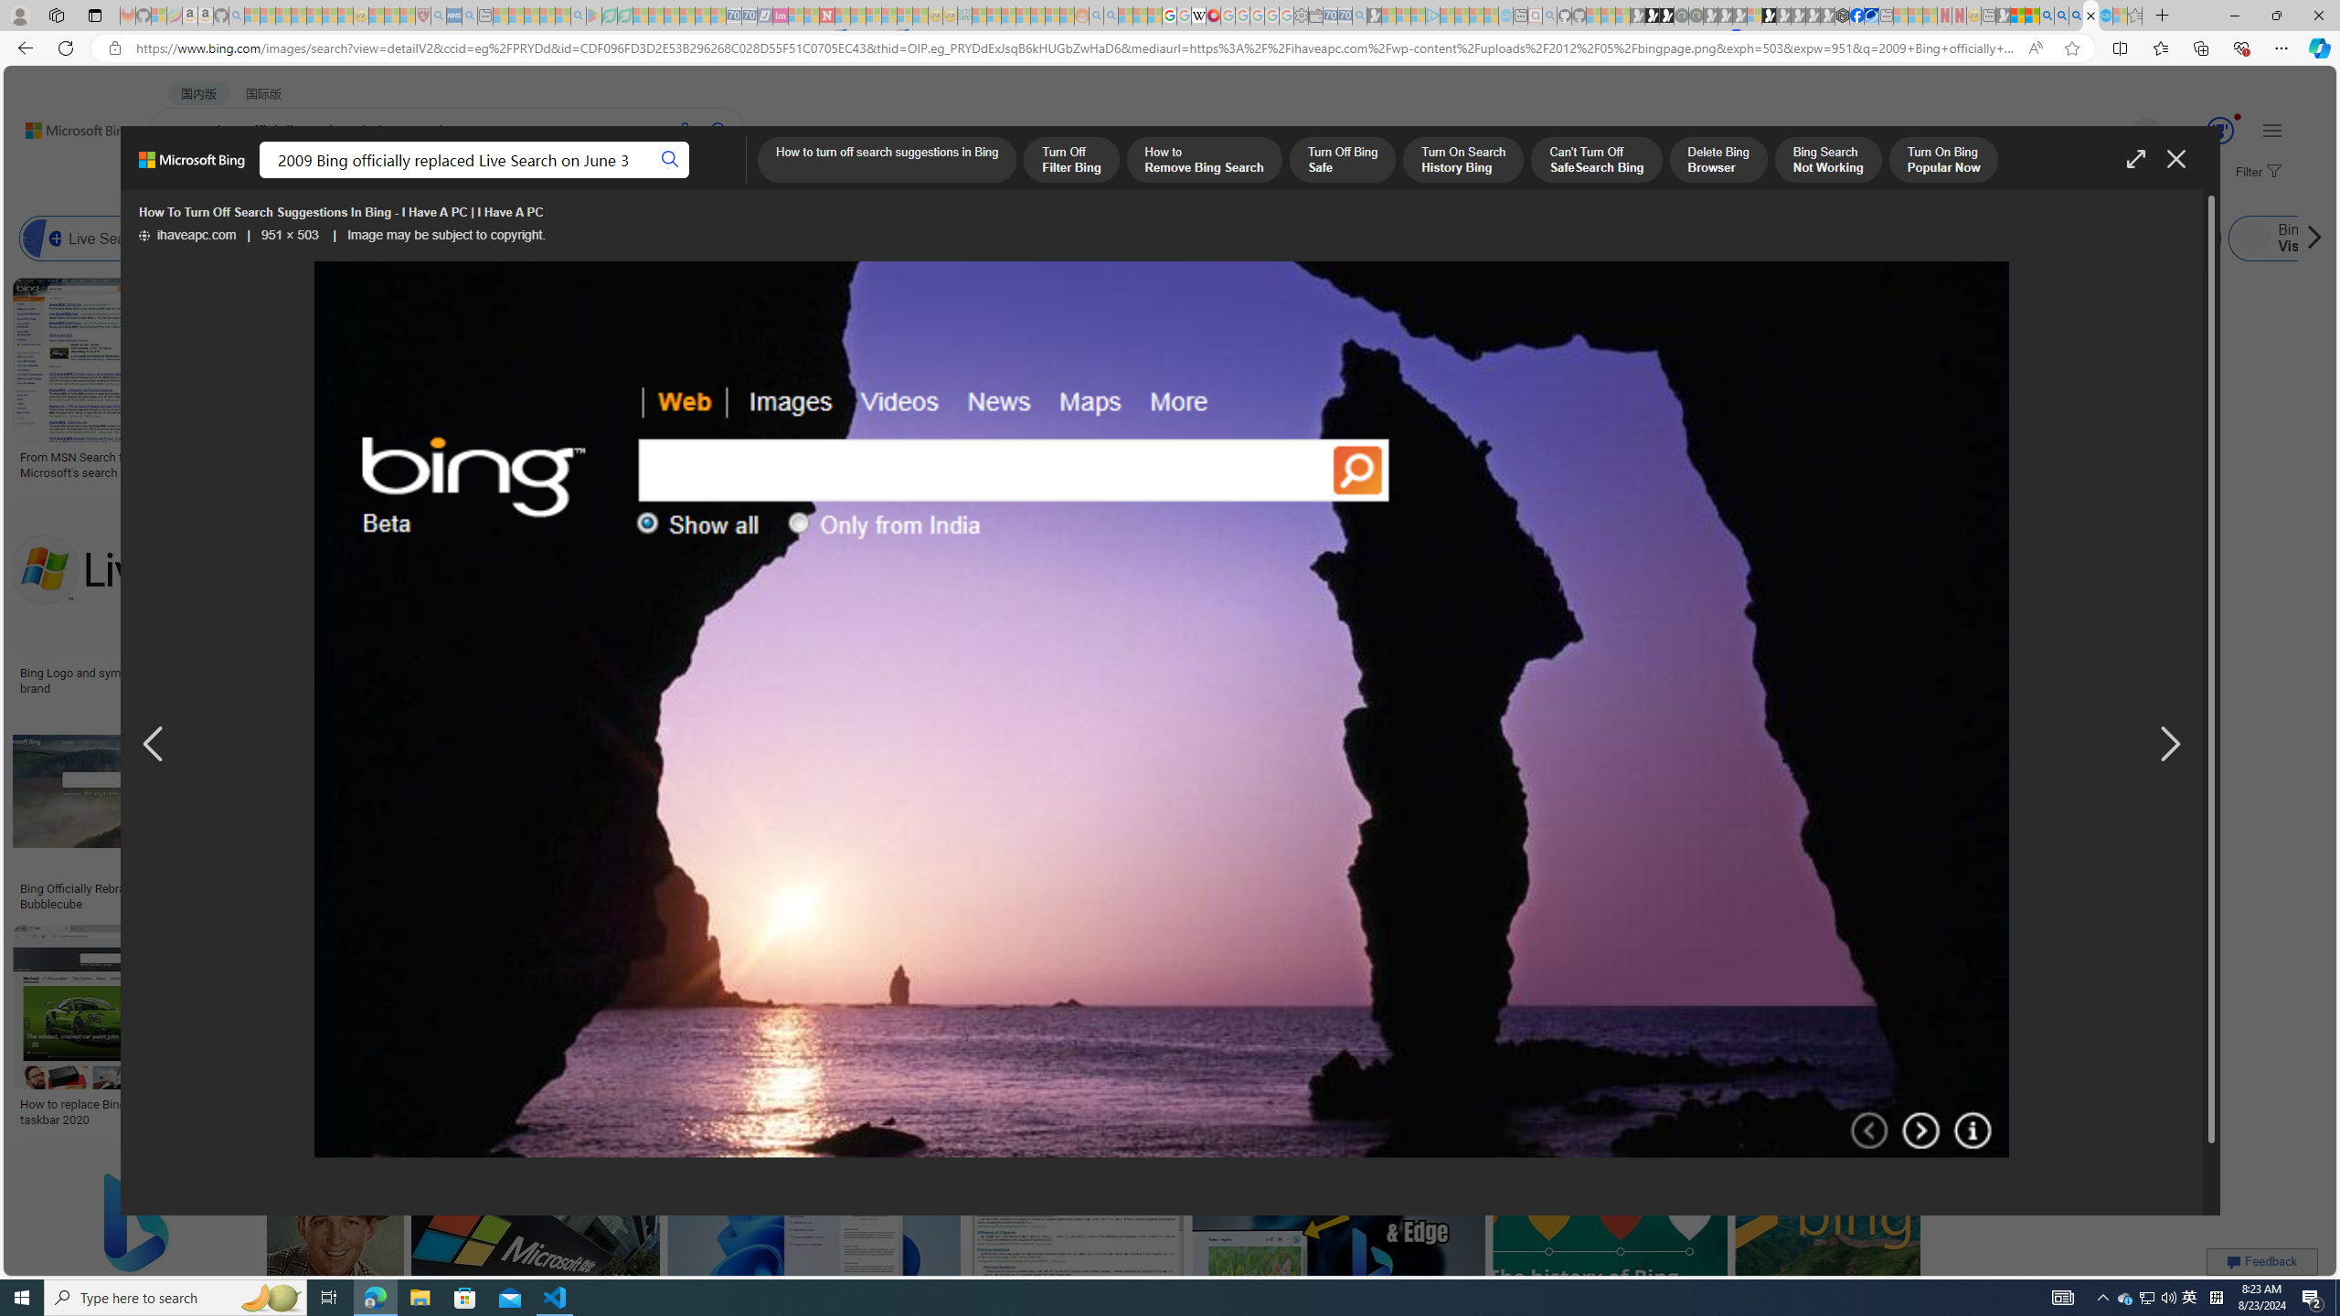 Image resolution: width=2340 pixels, height=1316 pixels. Describe the element at coordinates (1477, 16) in the screenshot. I see `Microsoft Start - Sleeping` at that location.